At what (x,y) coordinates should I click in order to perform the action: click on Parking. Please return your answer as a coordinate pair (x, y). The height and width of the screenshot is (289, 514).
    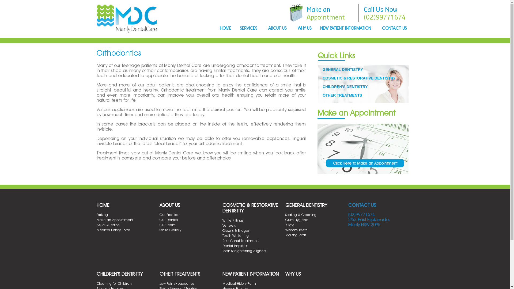
    Looking at the image, I should click on (102, 215).